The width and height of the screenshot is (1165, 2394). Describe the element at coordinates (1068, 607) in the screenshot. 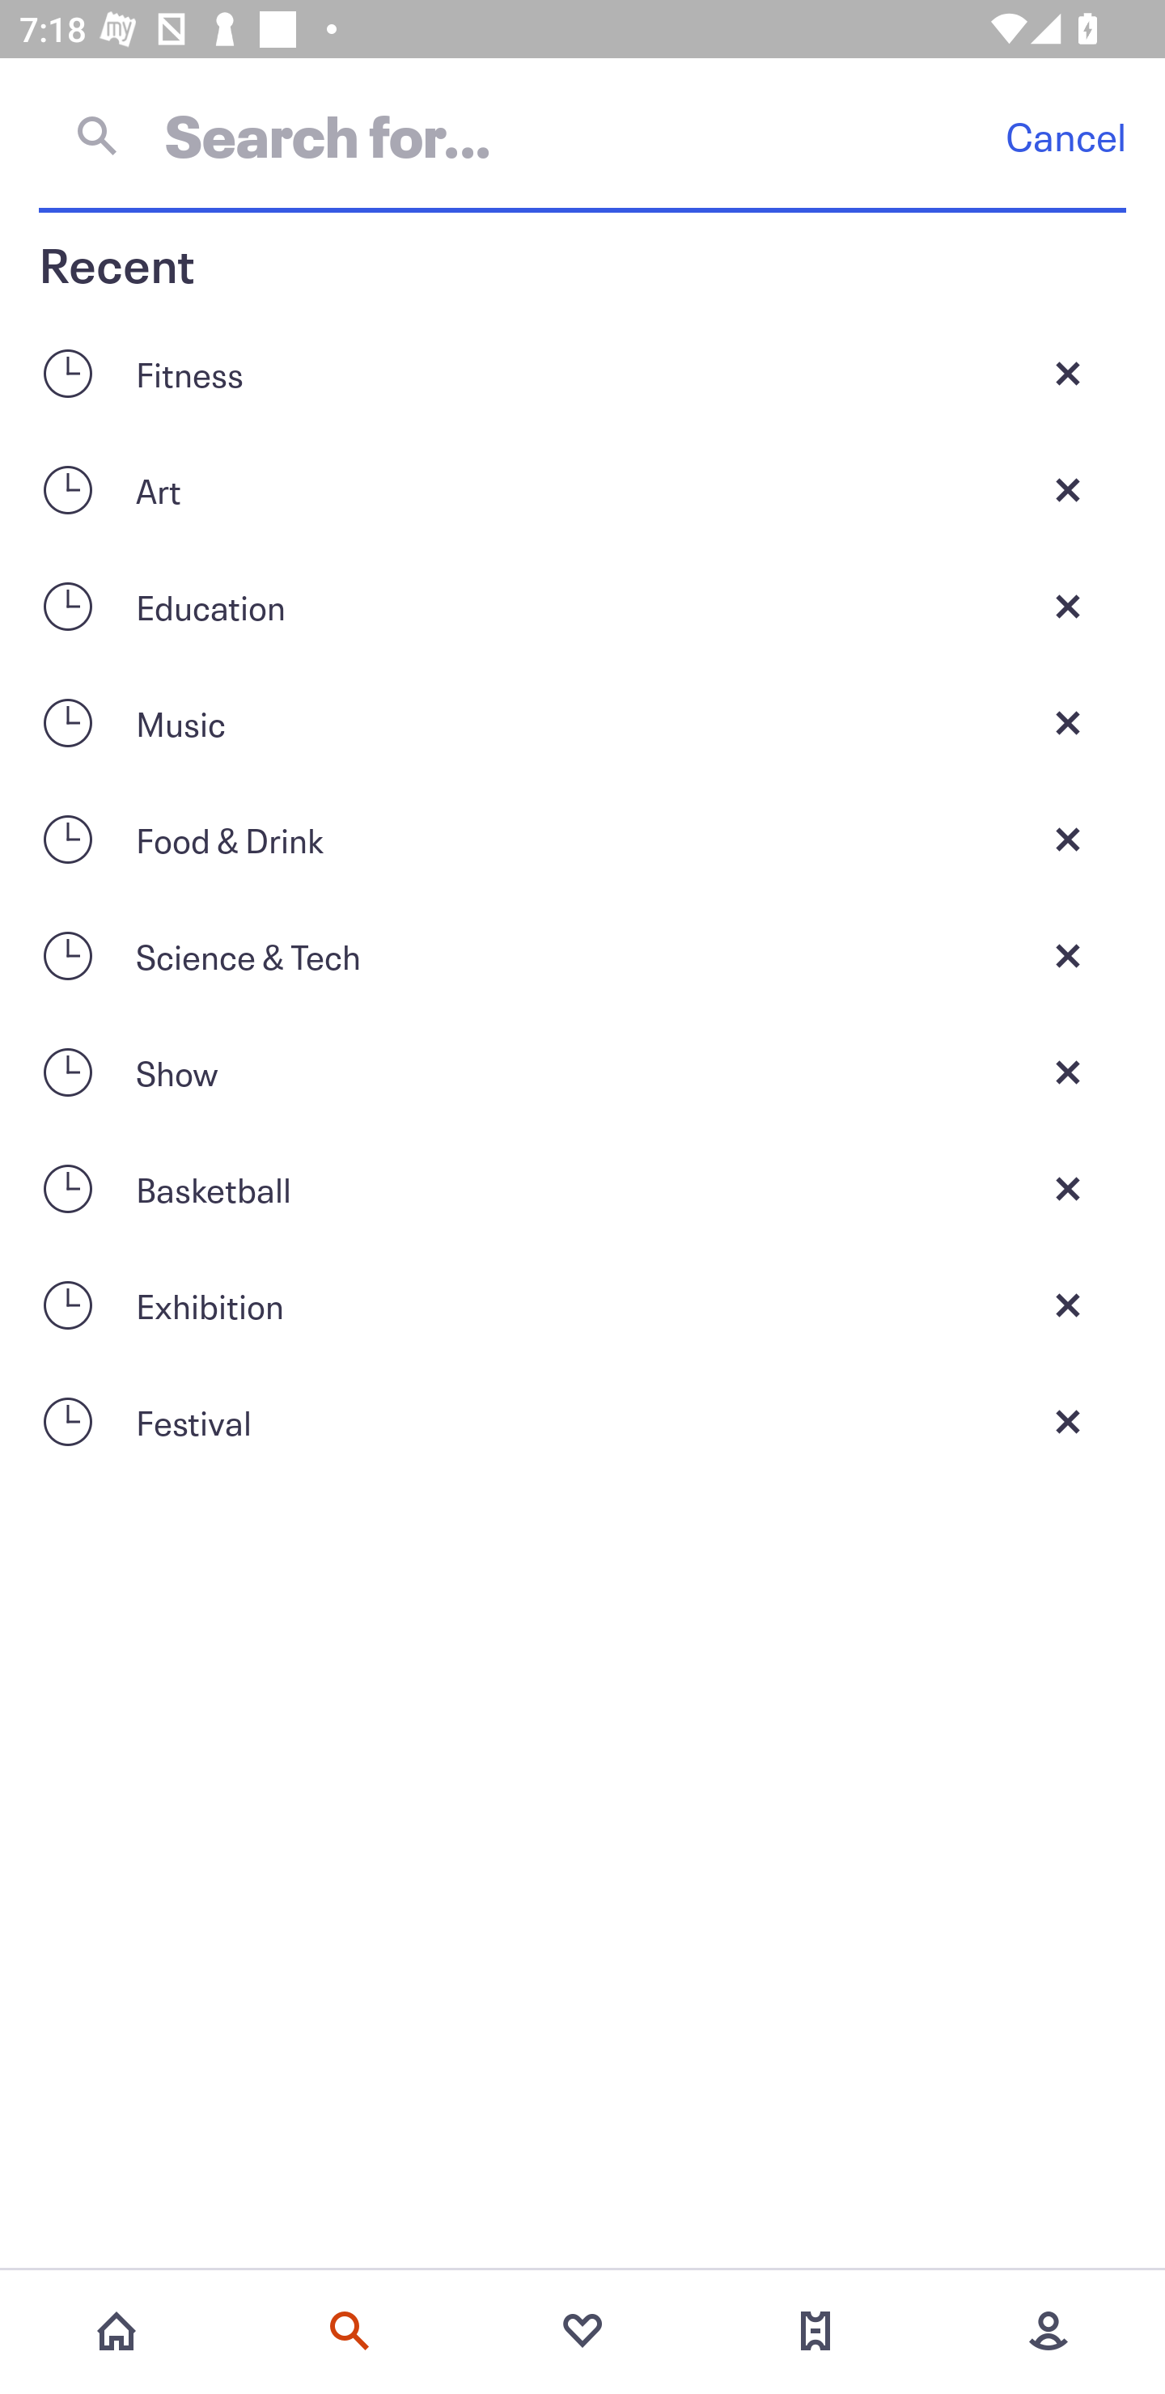

I see `Close current screen` at that location.